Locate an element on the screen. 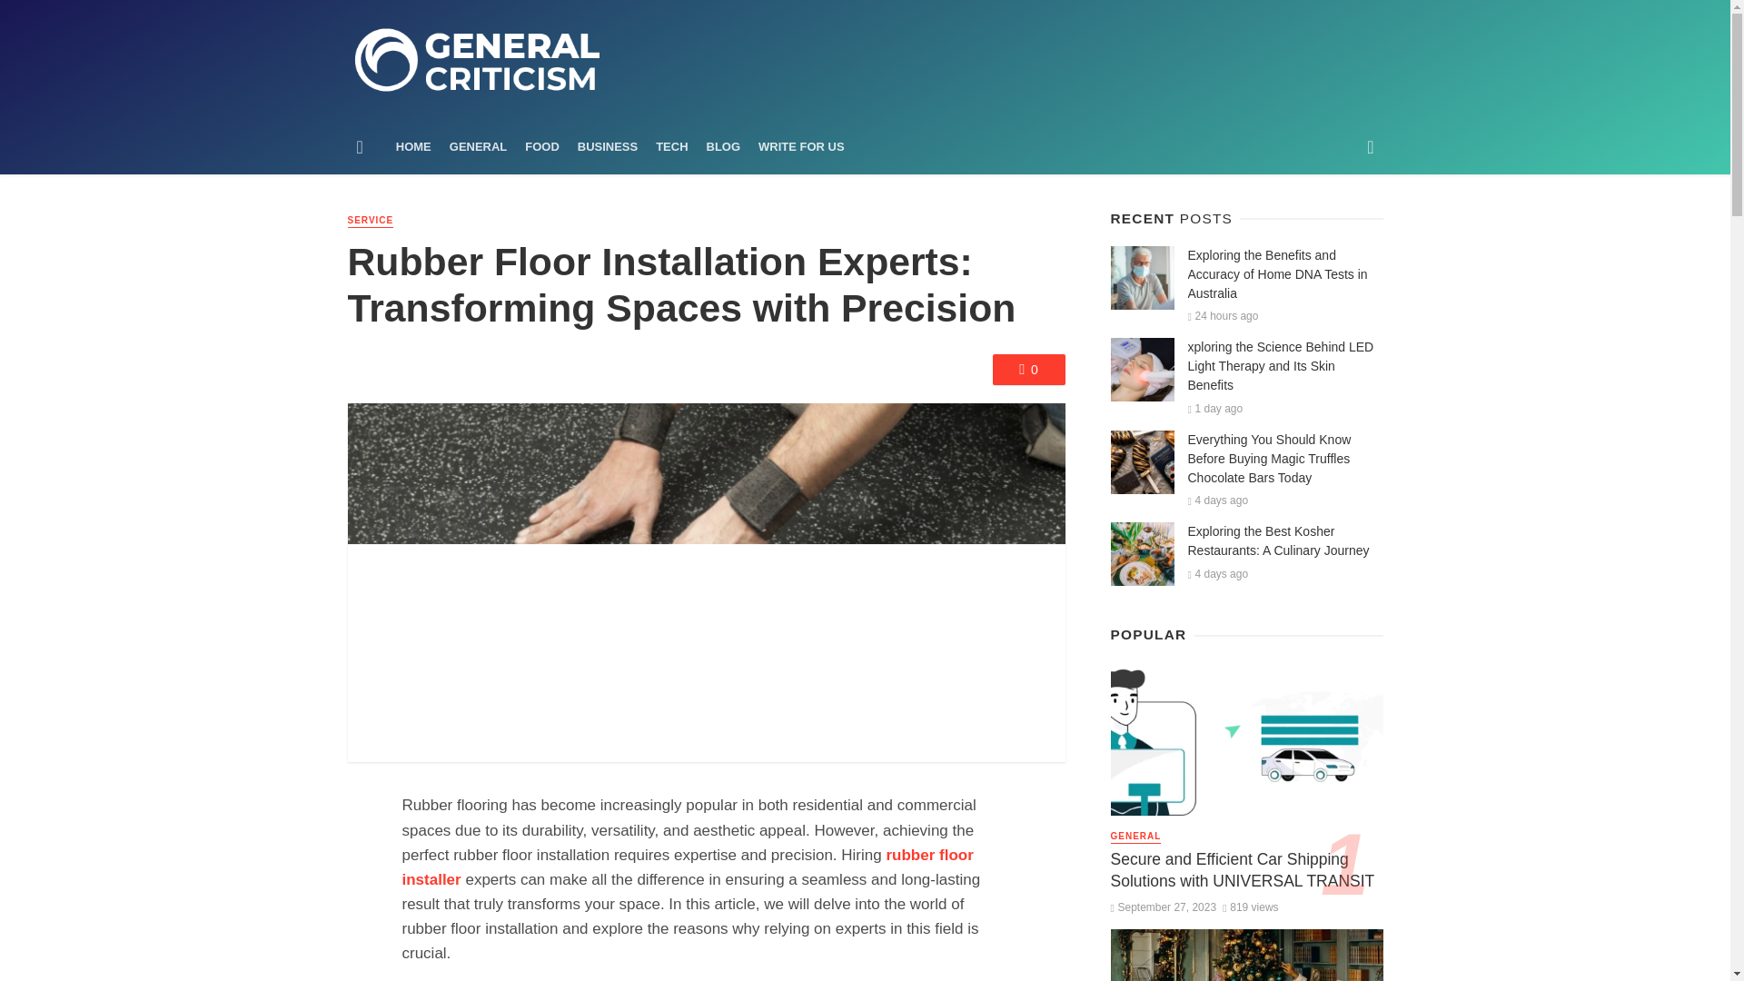  BUSINESS is located at coordinates (607, 147).